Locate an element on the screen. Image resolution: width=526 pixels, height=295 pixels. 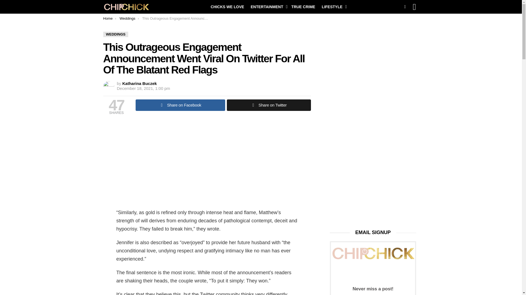
LIFESTYLE is located at coordinates (333, 7).